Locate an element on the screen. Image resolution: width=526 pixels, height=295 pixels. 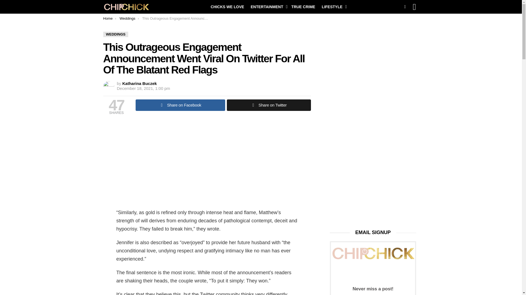
LIFESTYLE is located at coordinates (333, 7).